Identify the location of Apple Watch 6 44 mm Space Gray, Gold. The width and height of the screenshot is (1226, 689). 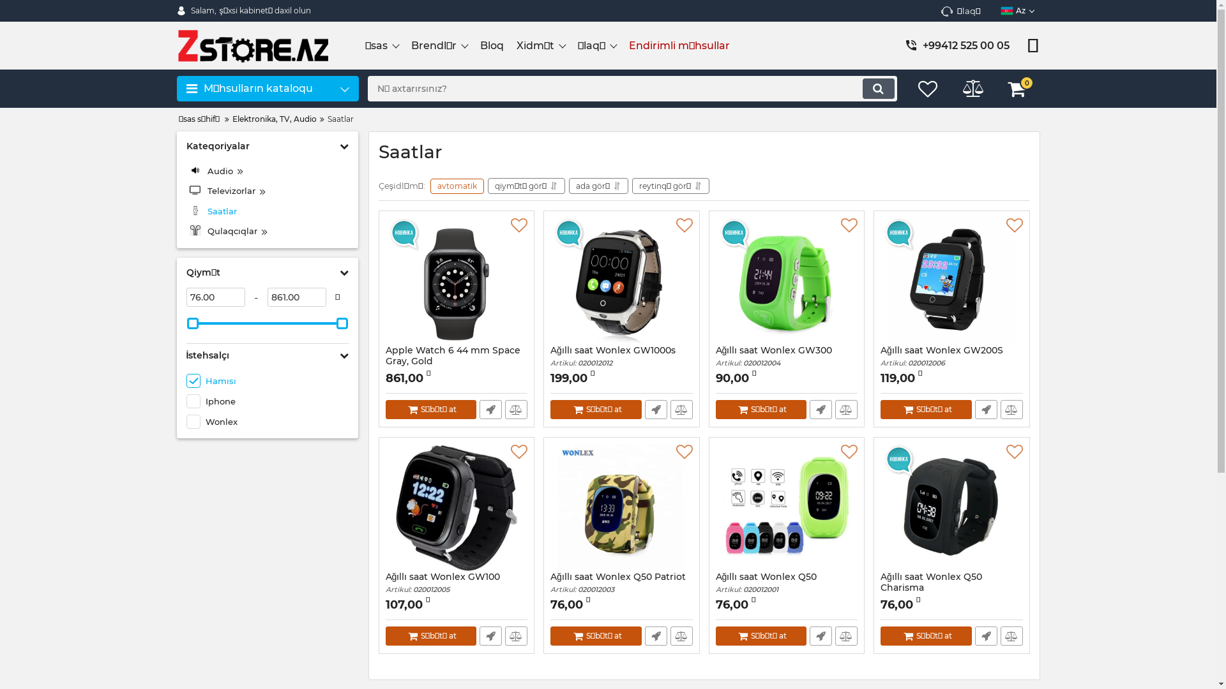
(457, 365).